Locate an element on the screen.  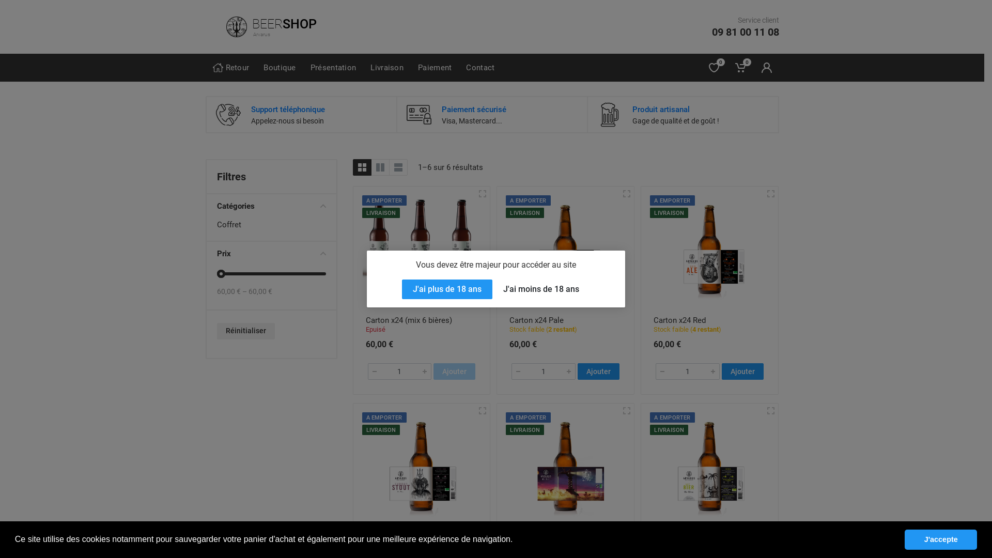
VEL : Carton x24 Brin D'Zinc is located at coordinates (558, 537).